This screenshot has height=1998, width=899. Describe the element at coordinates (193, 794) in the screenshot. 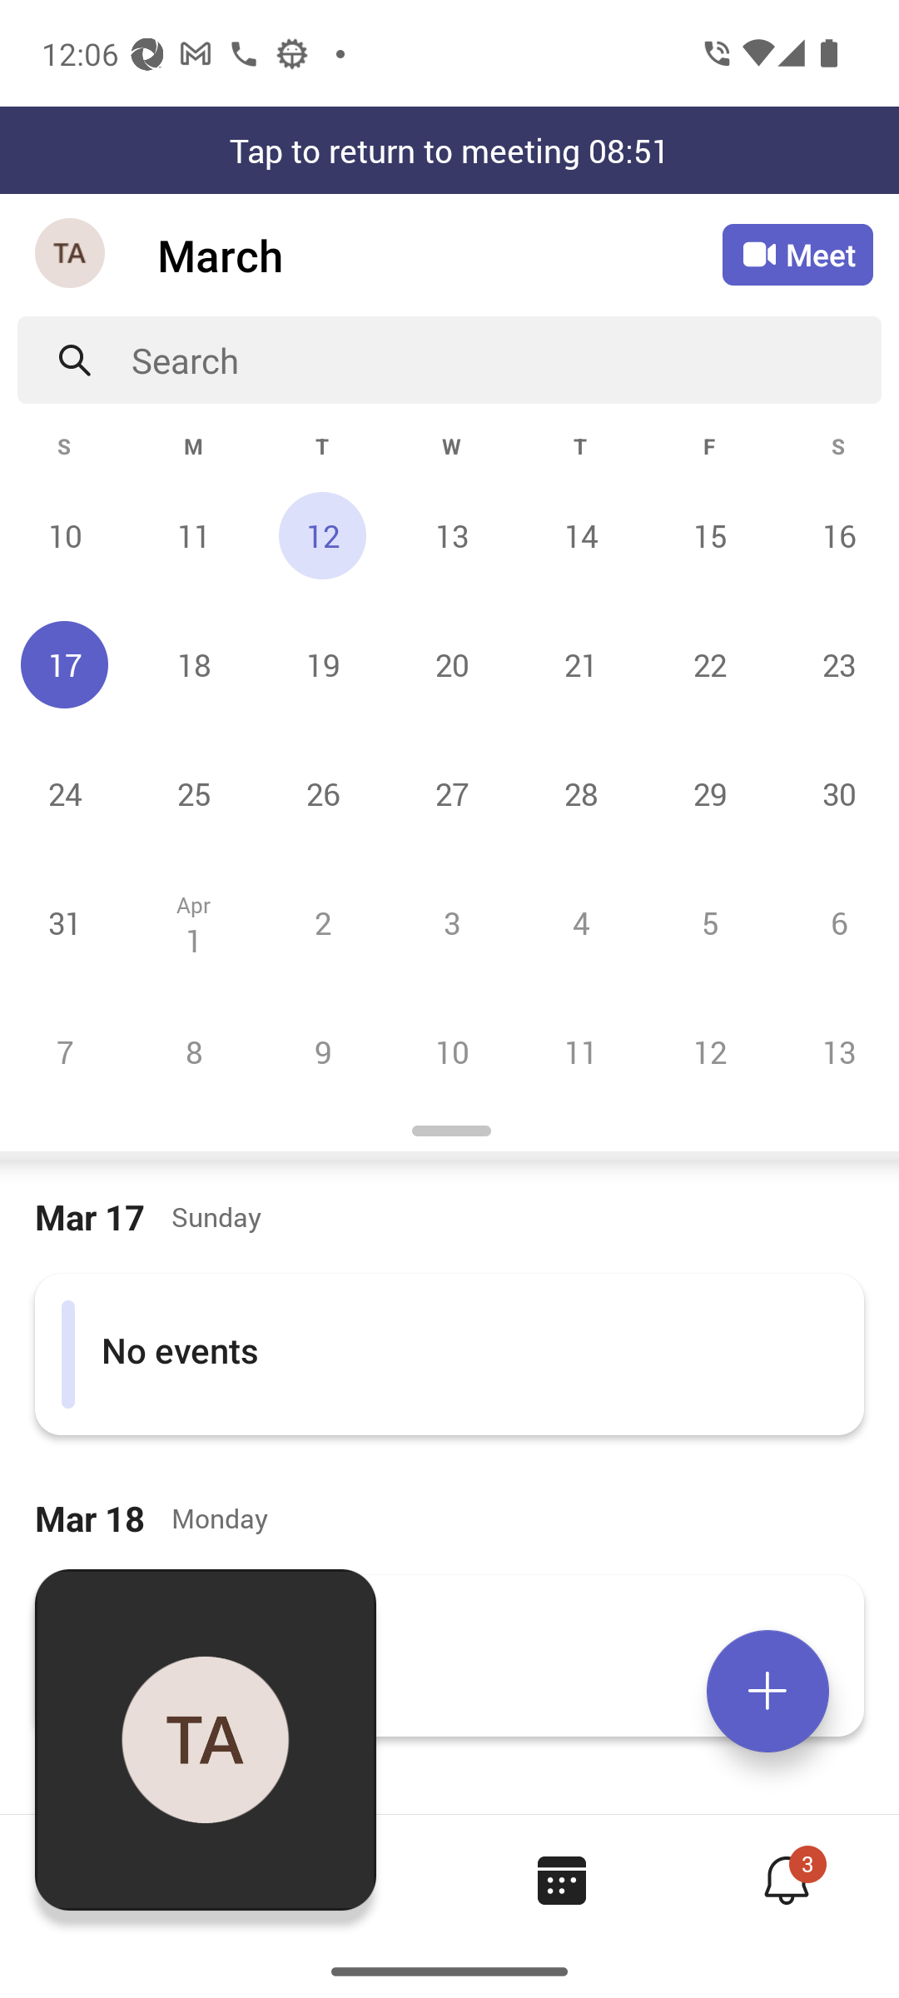

I see `Monday, March 25 25` at that location.